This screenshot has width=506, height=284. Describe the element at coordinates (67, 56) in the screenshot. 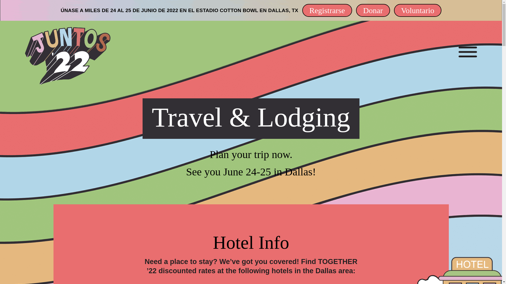

I see `juntos22` at that location.